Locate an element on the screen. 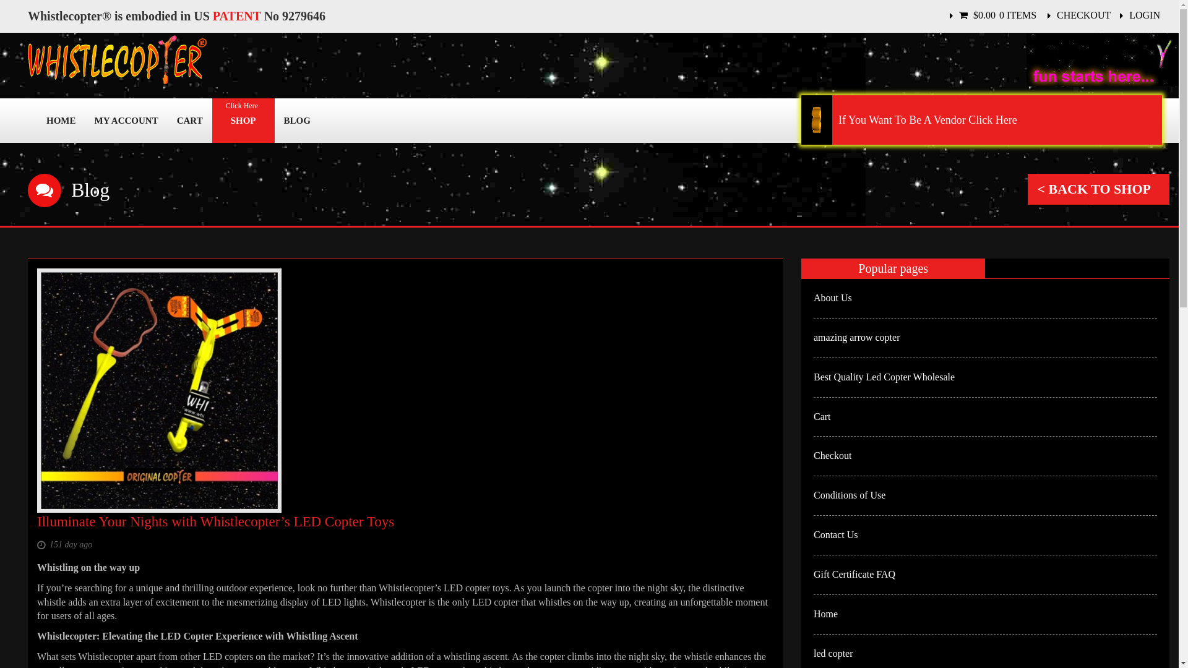  Gift Certificate FAQ is located at coordinates (854, 574).